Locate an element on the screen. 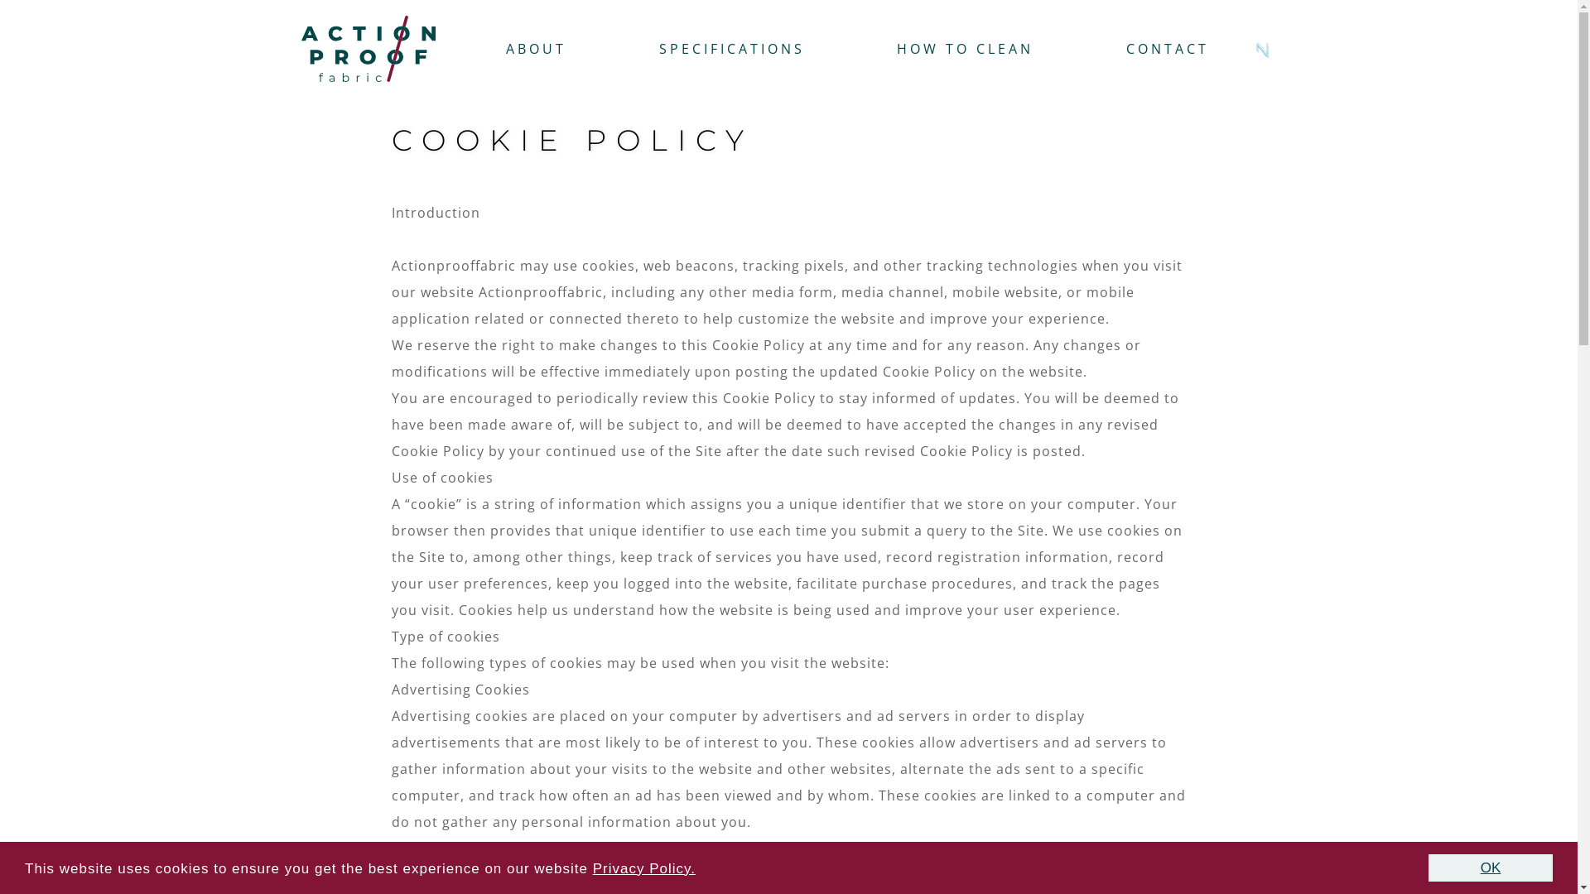 This screenshot has height=894, width=1590. CONTACT is located at coordinates (1168, 49).